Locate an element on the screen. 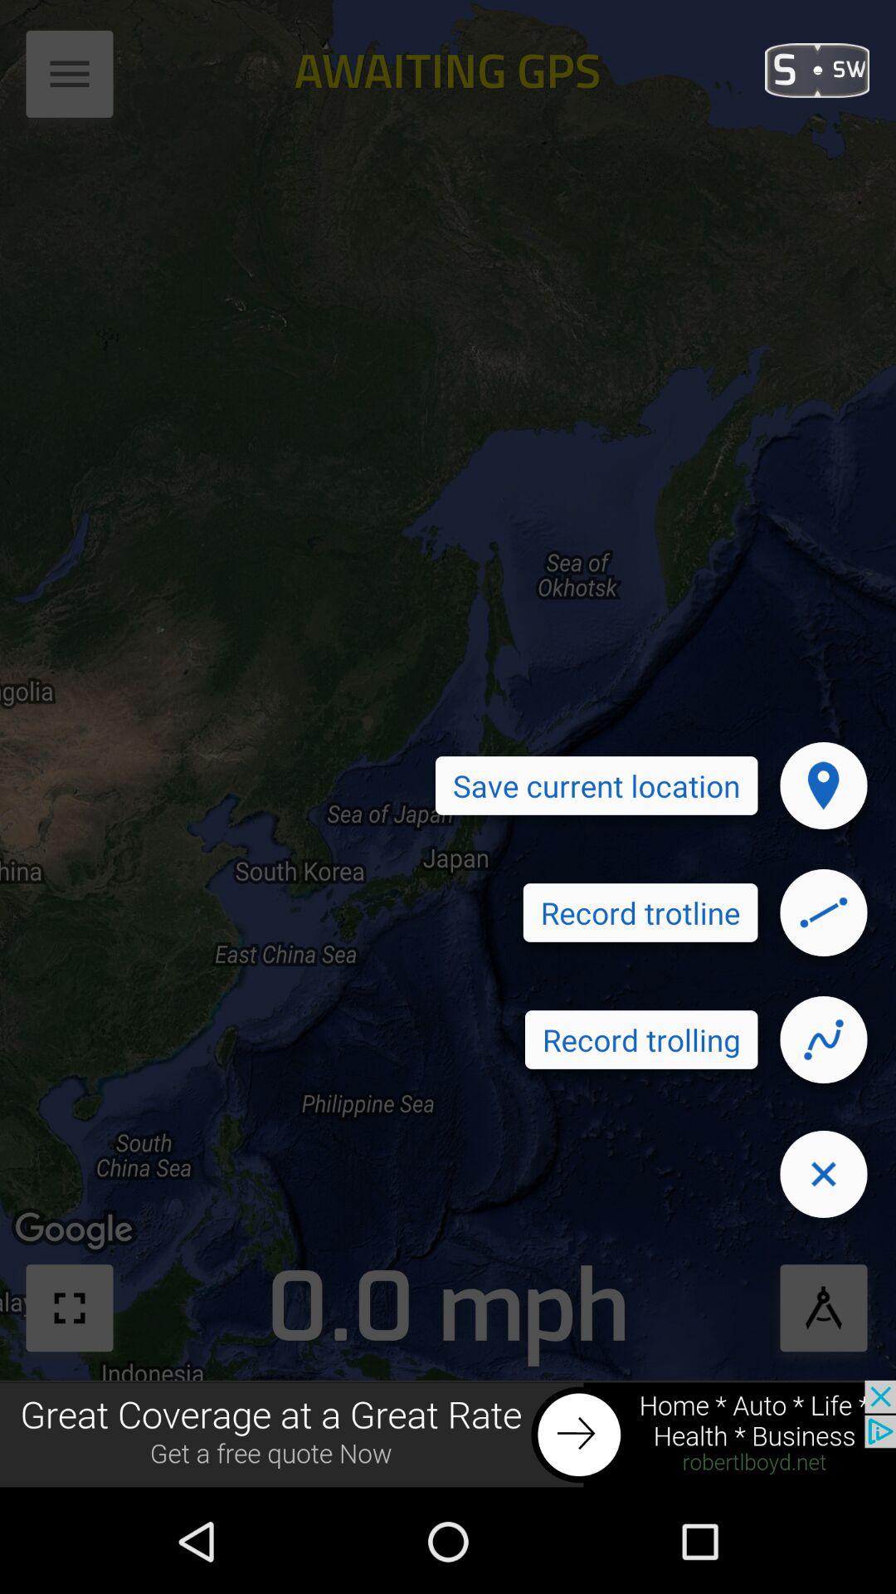 This screenshot has width=896, height=1594. access pulldown menu is located at coordinates (71, 80).